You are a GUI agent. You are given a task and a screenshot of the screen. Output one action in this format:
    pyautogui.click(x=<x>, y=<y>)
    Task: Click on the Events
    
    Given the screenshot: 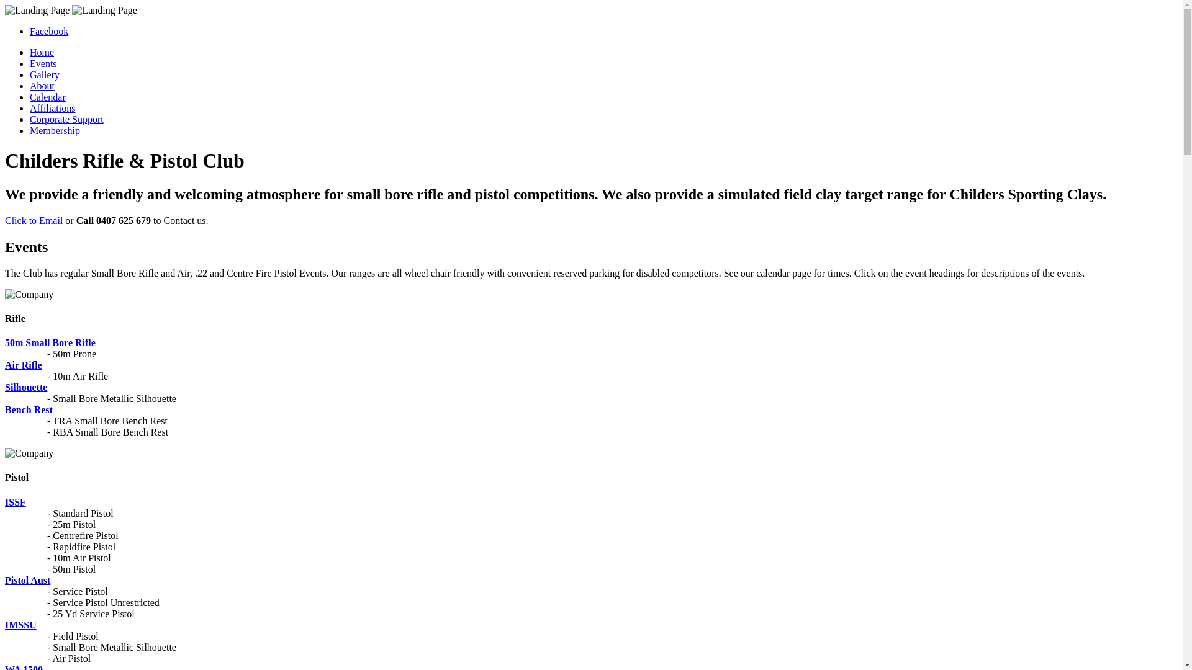 What is the action you would take?
    pyautogui.click(x=43, y=63)
    